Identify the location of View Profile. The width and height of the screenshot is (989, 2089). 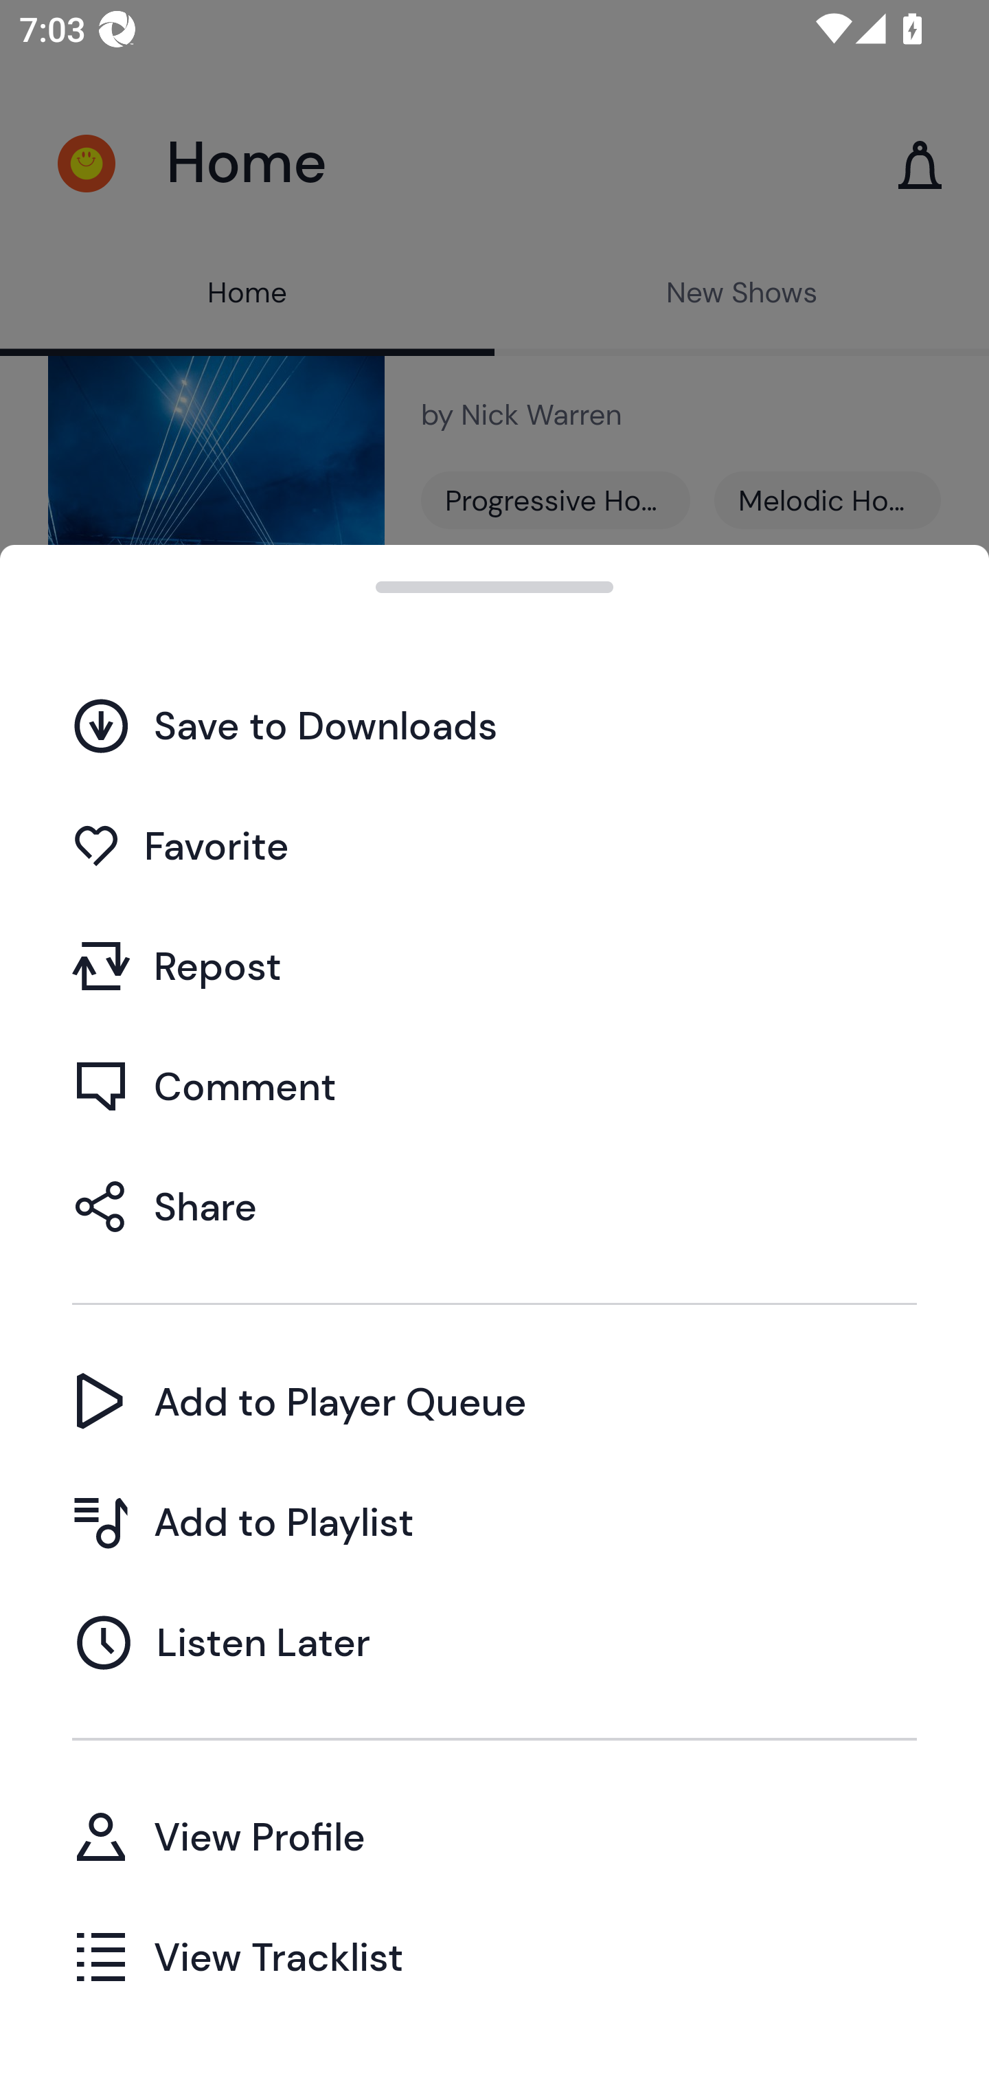
(494, 1836).